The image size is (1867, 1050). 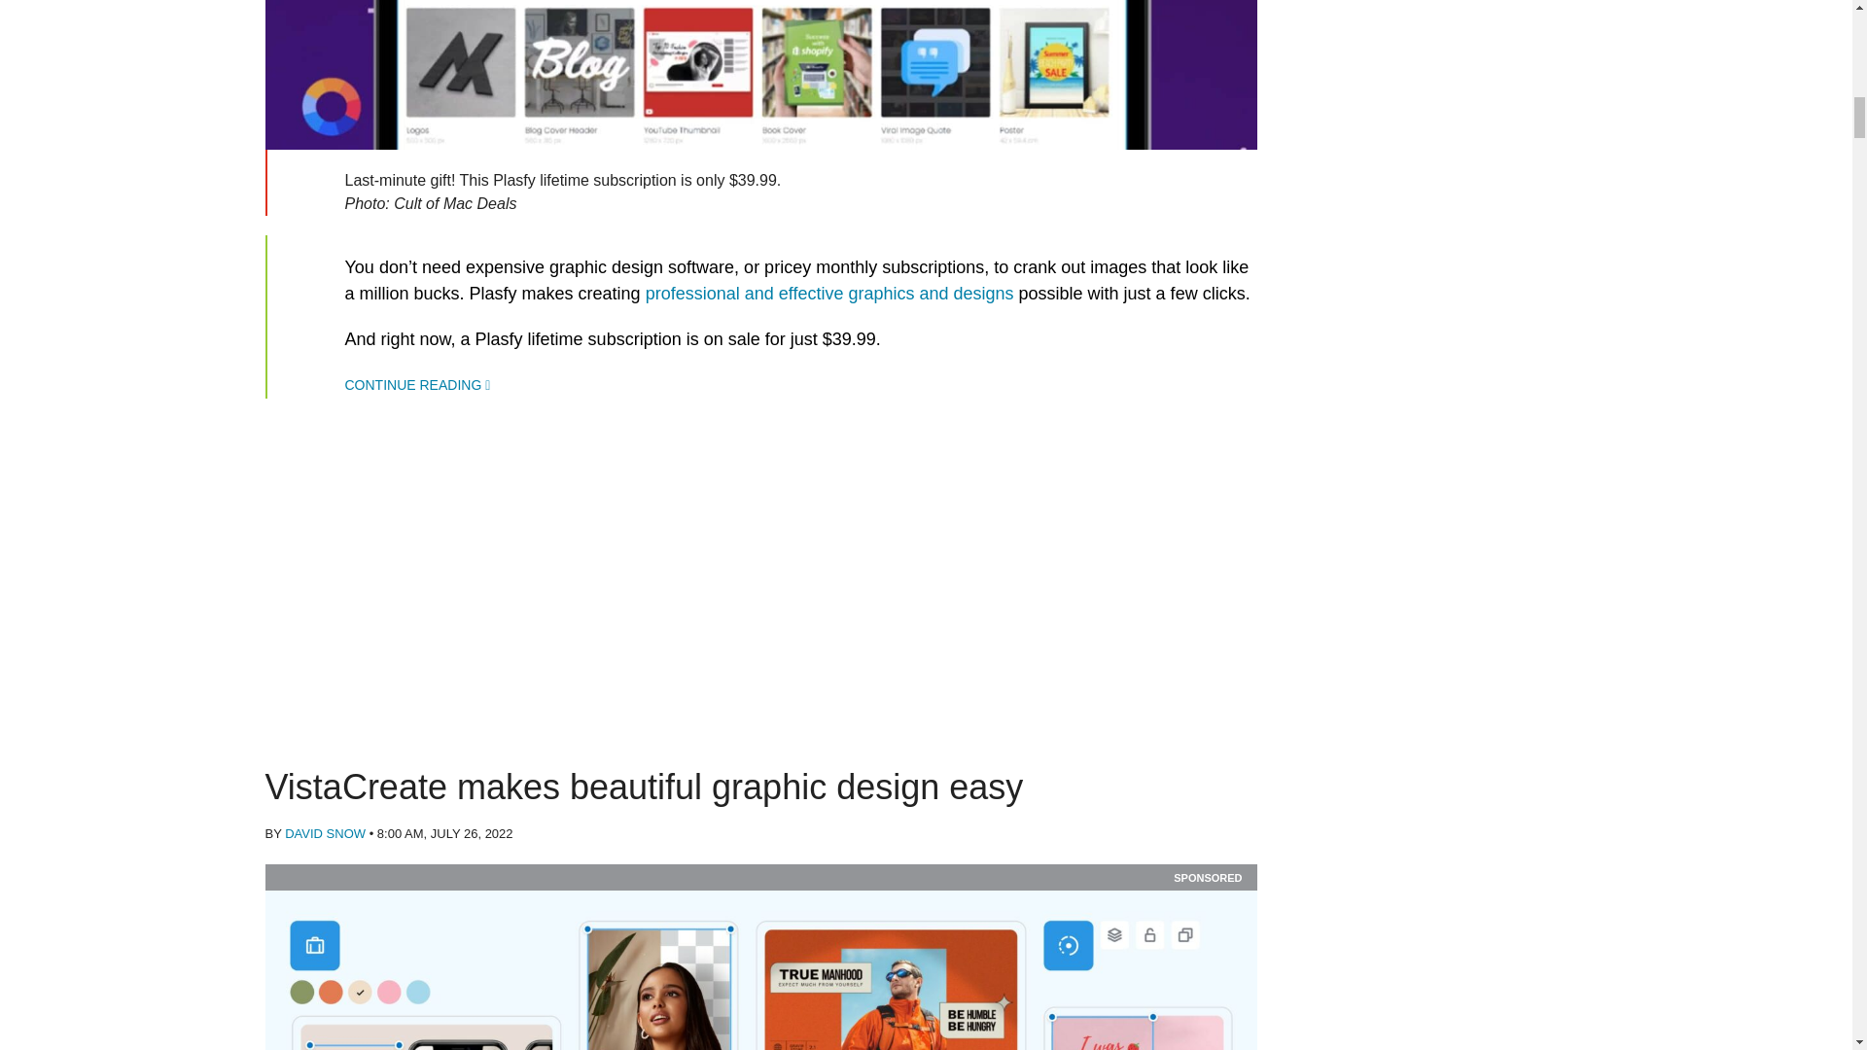 I want to click on VistaCreate makes beautiful graphic design easy, so click(x=760, y=970).